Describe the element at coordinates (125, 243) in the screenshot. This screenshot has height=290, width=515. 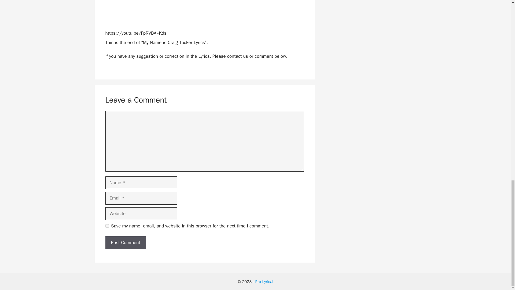
I see `Post Comment` at that location.